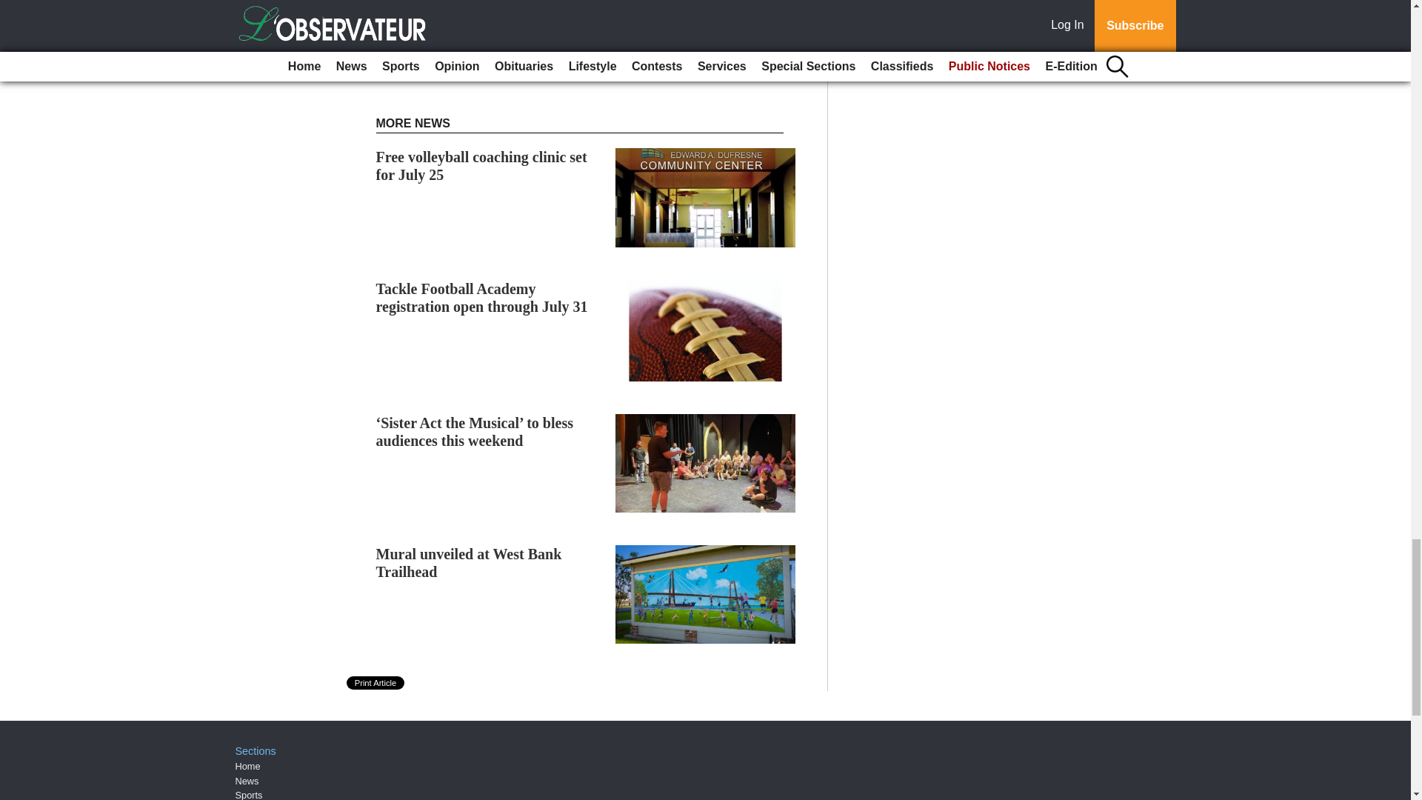 The width and height of the screenshot is (1422, 800). Describe the element at coordinates (469, 563) in the screenshot. I see `Mural unveiled at West Bank Trailhead` at that location.